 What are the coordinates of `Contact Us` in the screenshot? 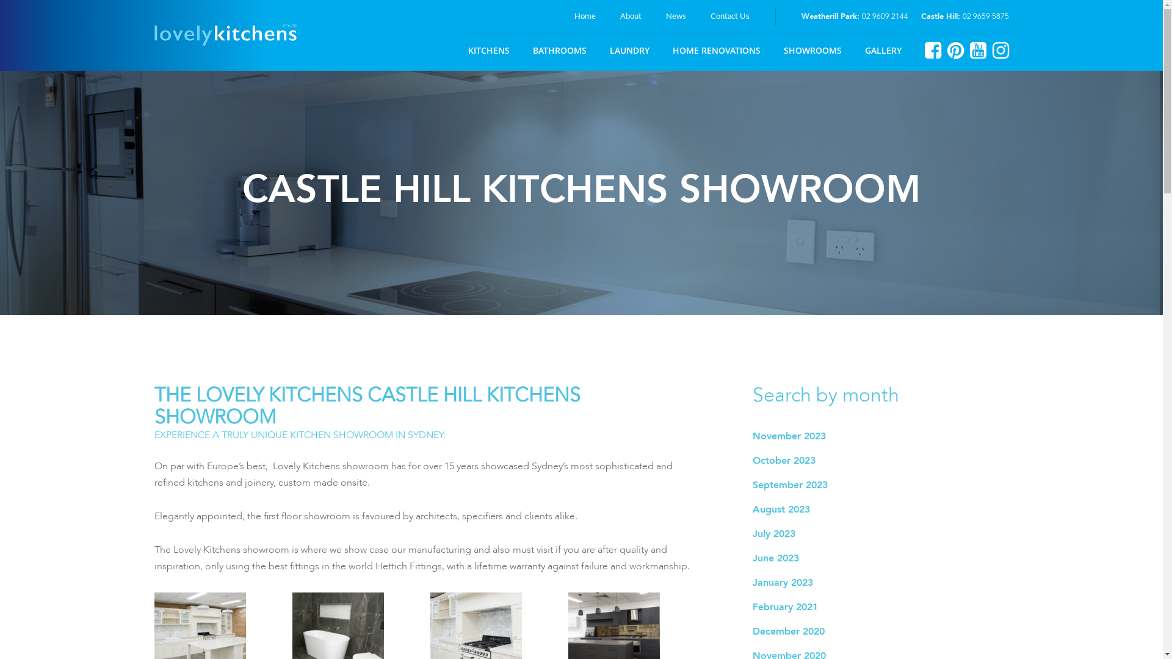 It's located at (730, 16).